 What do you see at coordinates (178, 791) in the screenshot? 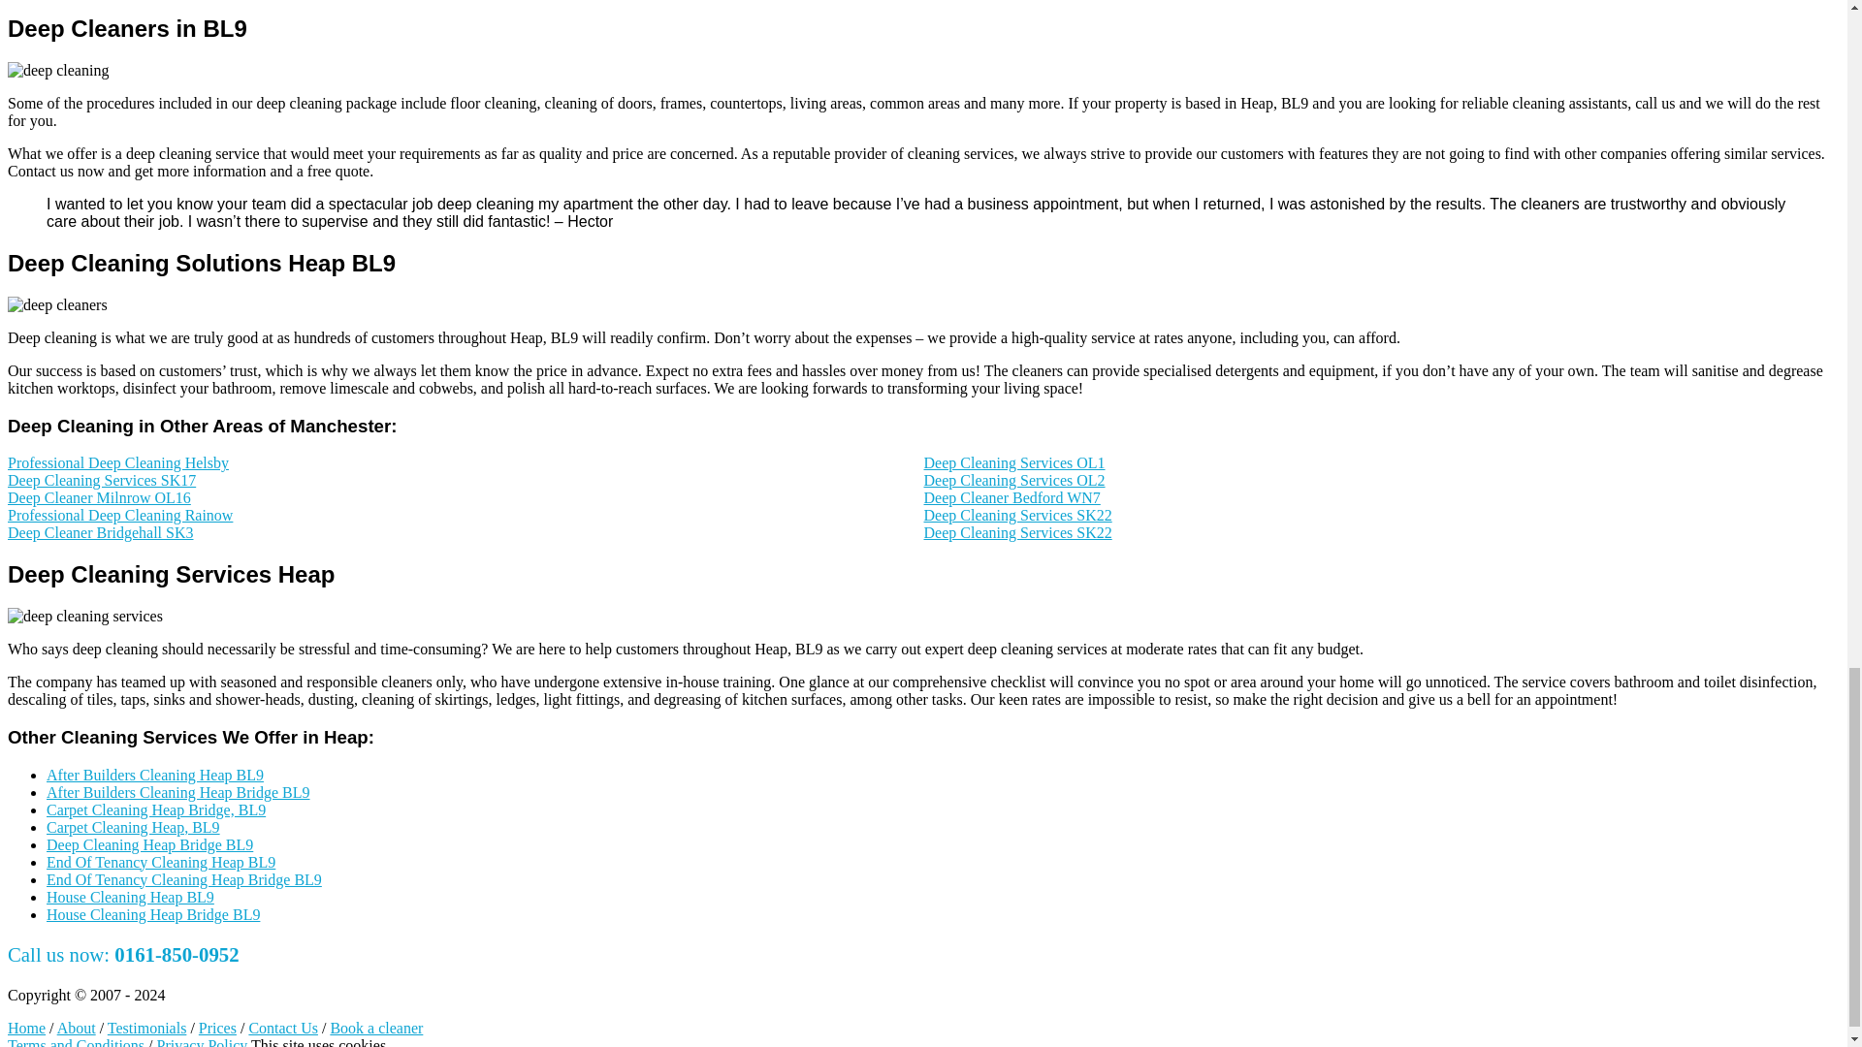
I see `After Builders Cleaning Heap Bridge BL9` at bounding box center [178, 791].